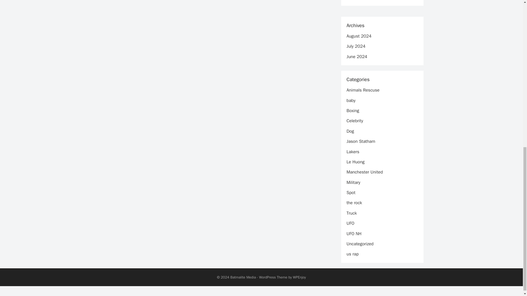 The image size is (527, 296). I want to click on Military, so click(353, 183).